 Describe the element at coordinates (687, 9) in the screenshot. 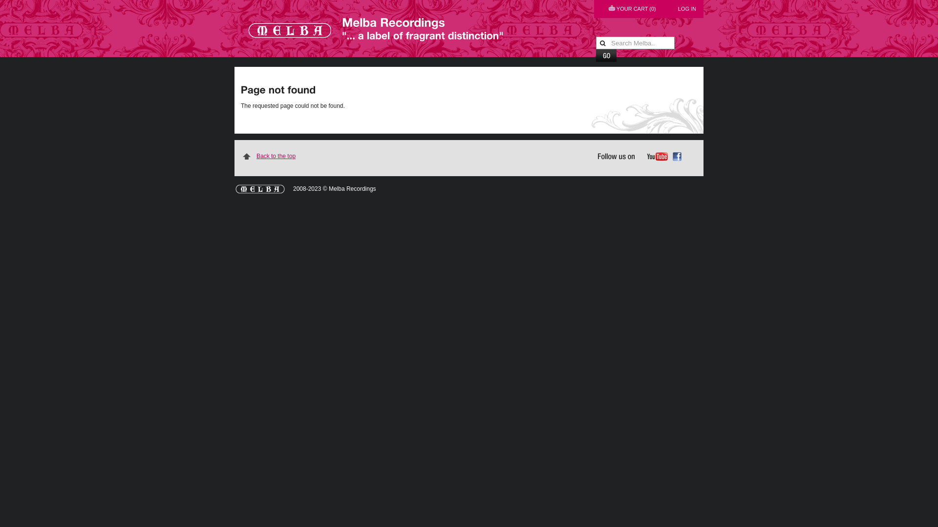

I see `LOG IN` at that location.